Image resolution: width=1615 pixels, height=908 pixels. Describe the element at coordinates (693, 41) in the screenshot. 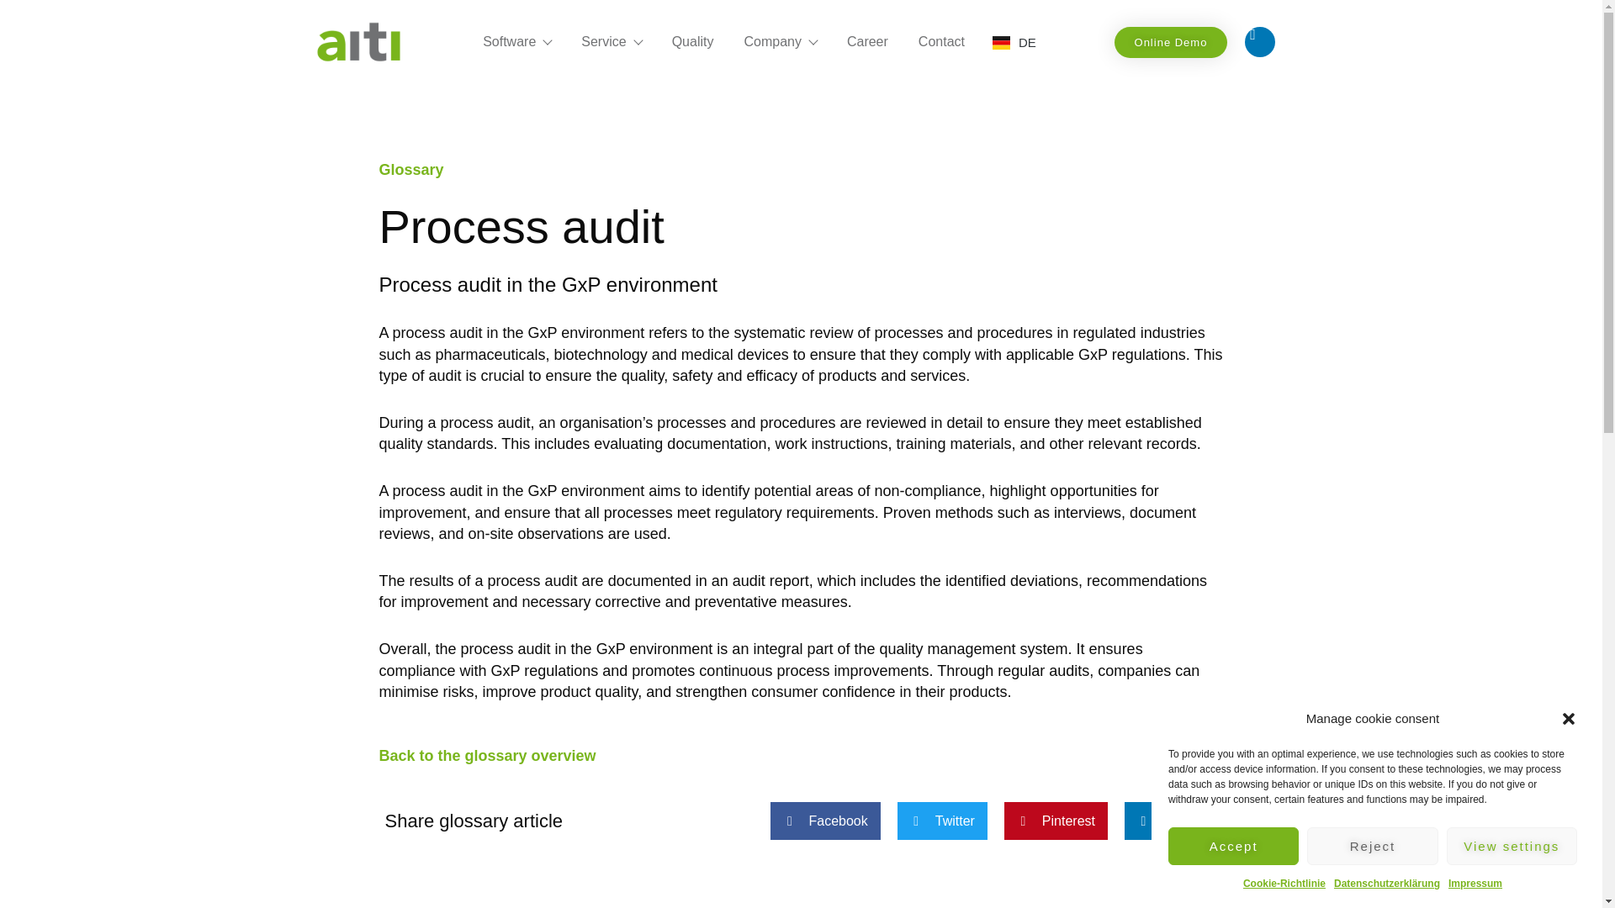

I see `Quality` at that location.